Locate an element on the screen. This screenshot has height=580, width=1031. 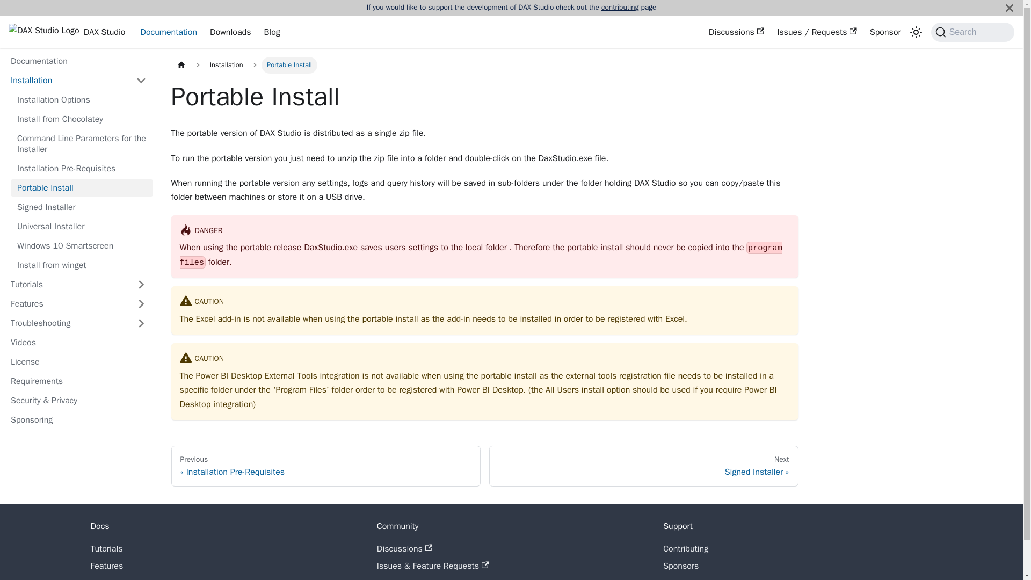
Install from Chocolatey is located at coordinates (82, 119).